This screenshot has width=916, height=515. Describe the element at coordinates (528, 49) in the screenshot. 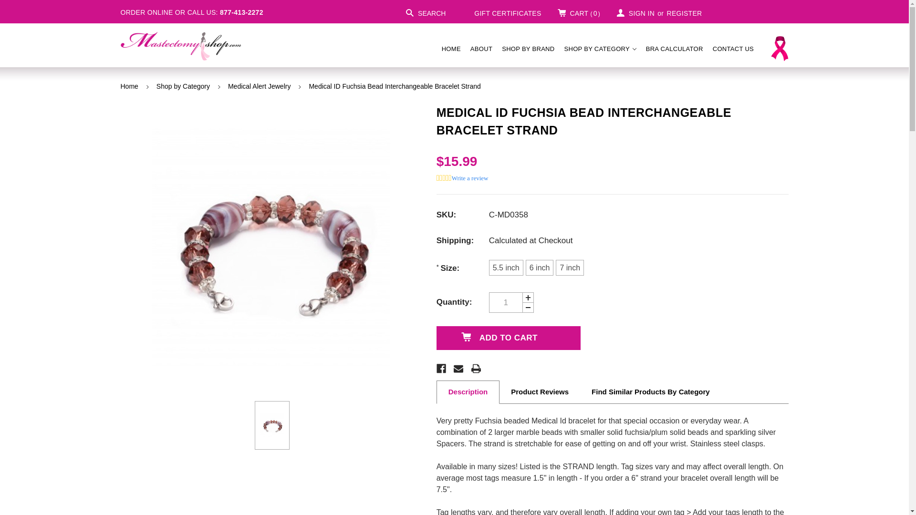

I see `SHOP BY BRAND` at that location.